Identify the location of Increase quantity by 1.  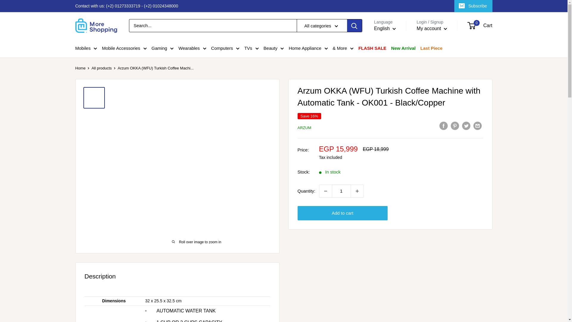
(357, 191).